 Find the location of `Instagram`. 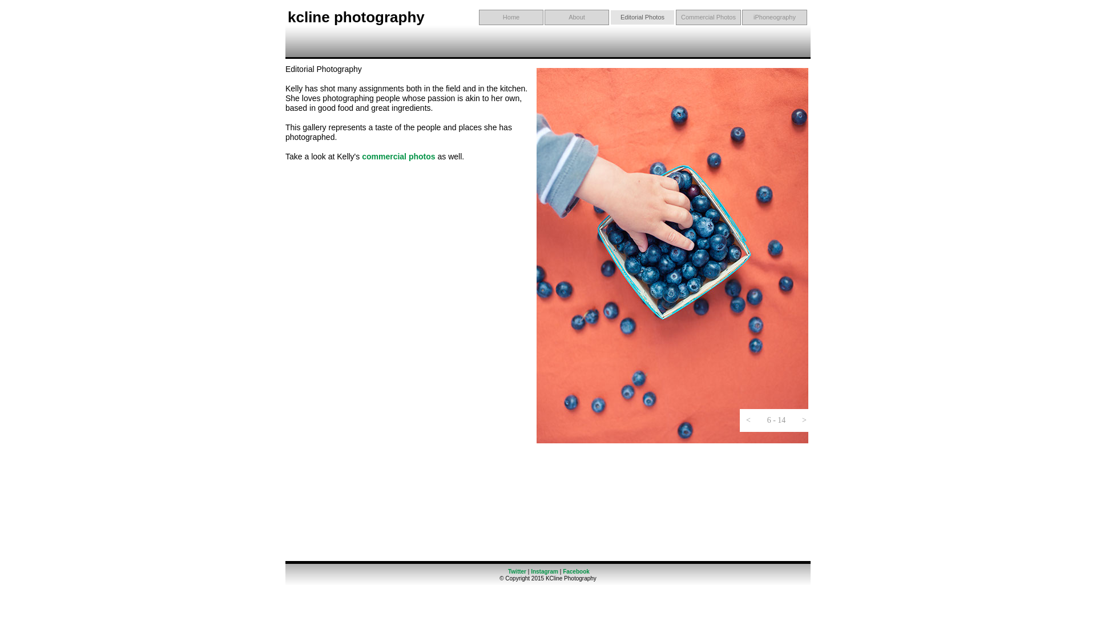

Instagram is located at coordinates (545, 571).